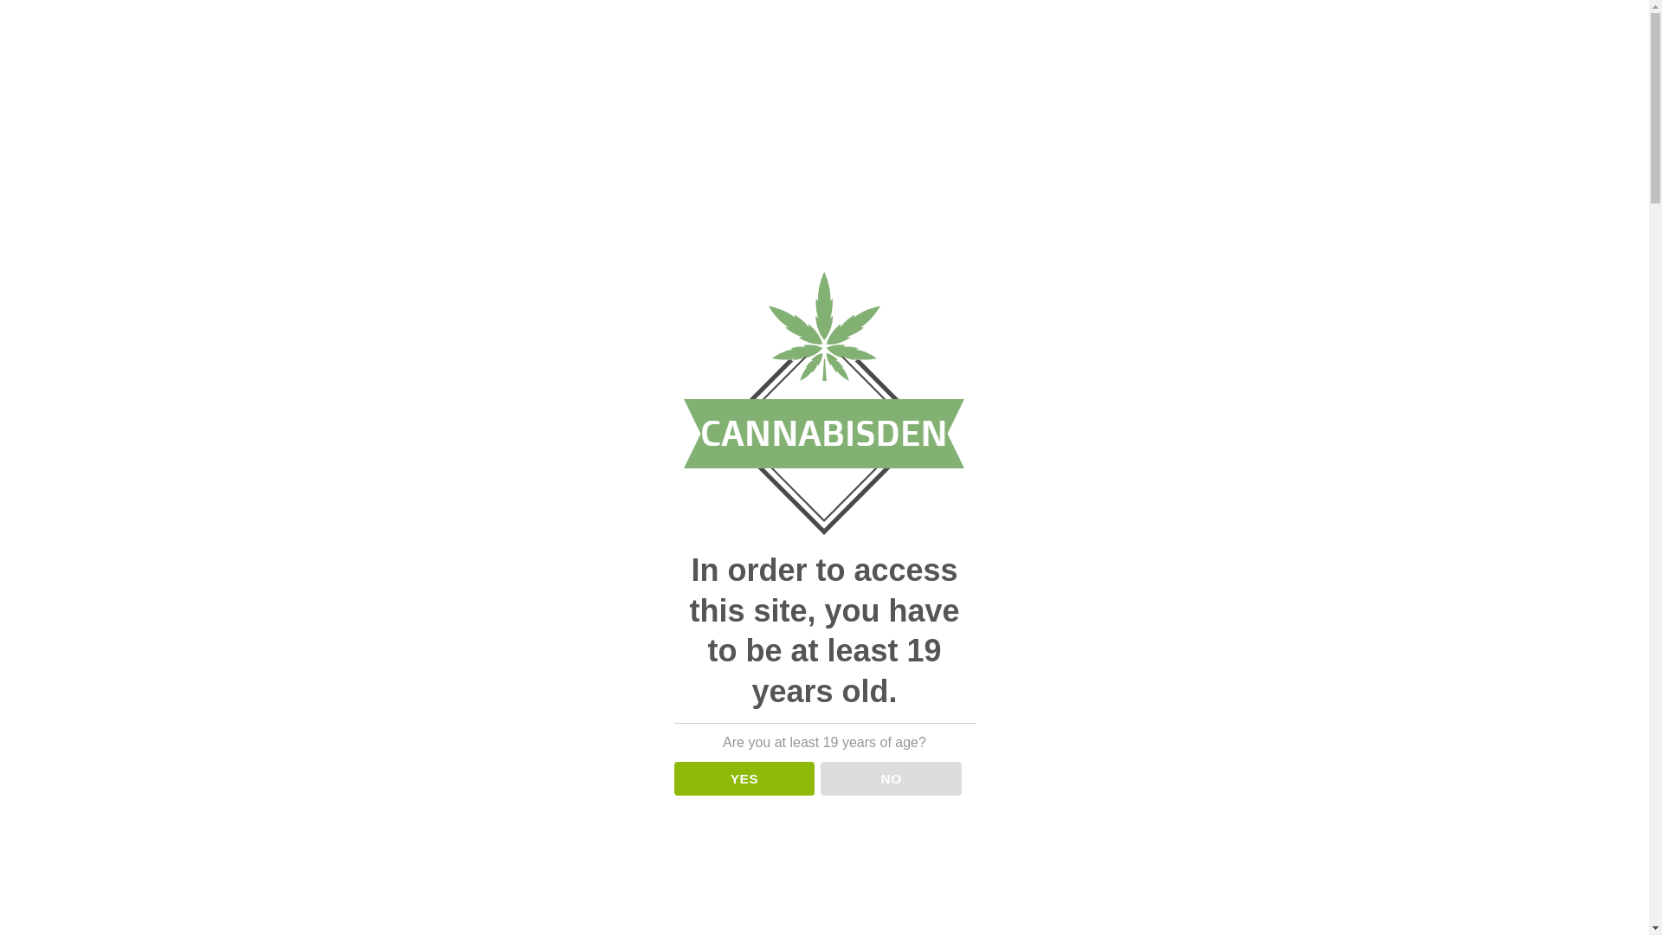 This screenshot has height=935, width=1662. Describe the element at coordinates (1421, 87) in the screenshot. I see `LOGIN / REGISTER` at that location.